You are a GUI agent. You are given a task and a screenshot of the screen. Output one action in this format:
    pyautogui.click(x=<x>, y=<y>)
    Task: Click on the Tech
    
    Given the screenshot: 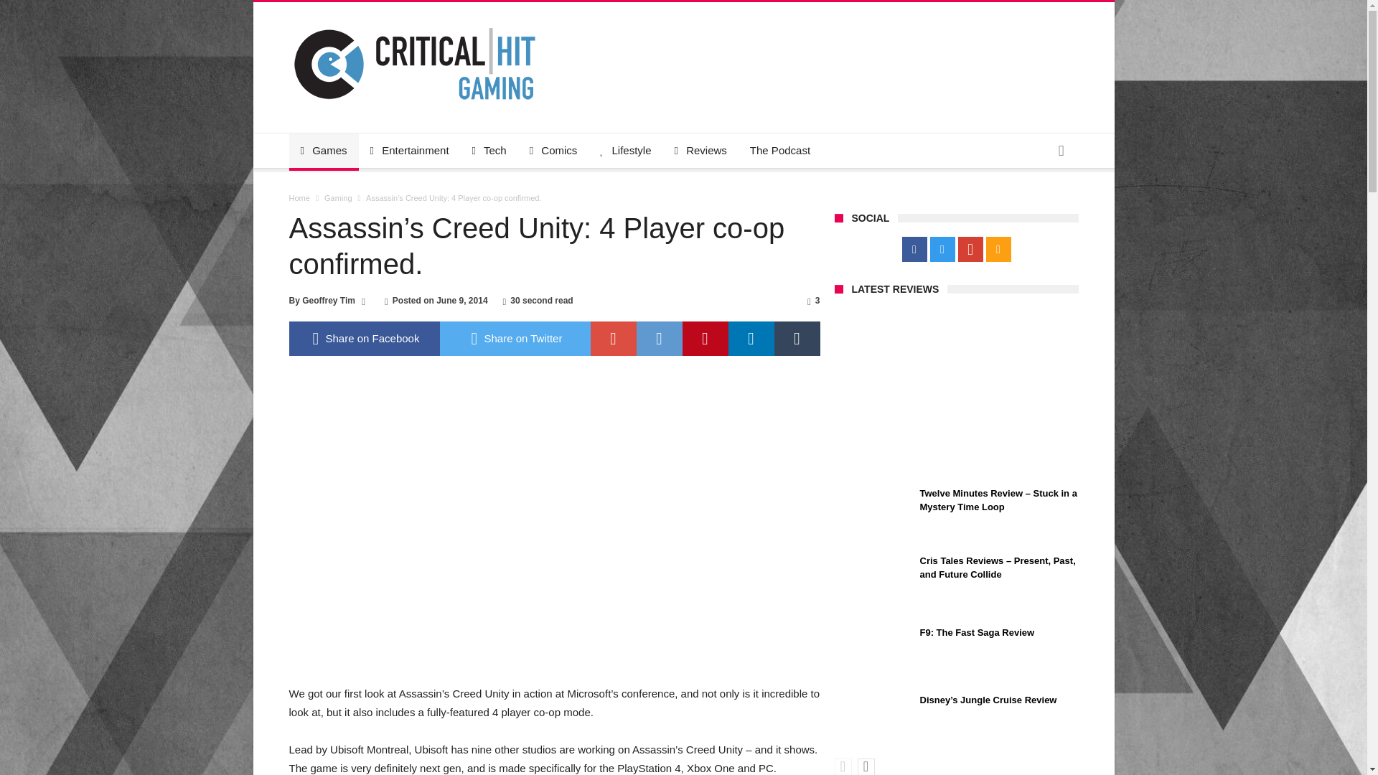 What is the action you would take?
    pyautogui.click(x=489, y=151)
    